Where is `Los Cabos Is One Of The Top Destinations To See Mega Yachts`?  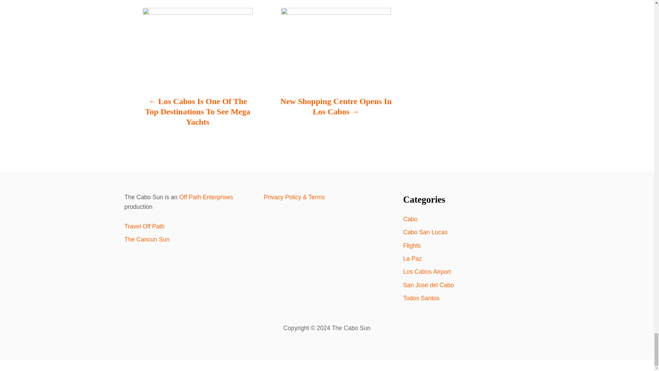 Los Cabos Is One Of The Top Destinations To See Mega Yachts is located at coordinates (198, 115).